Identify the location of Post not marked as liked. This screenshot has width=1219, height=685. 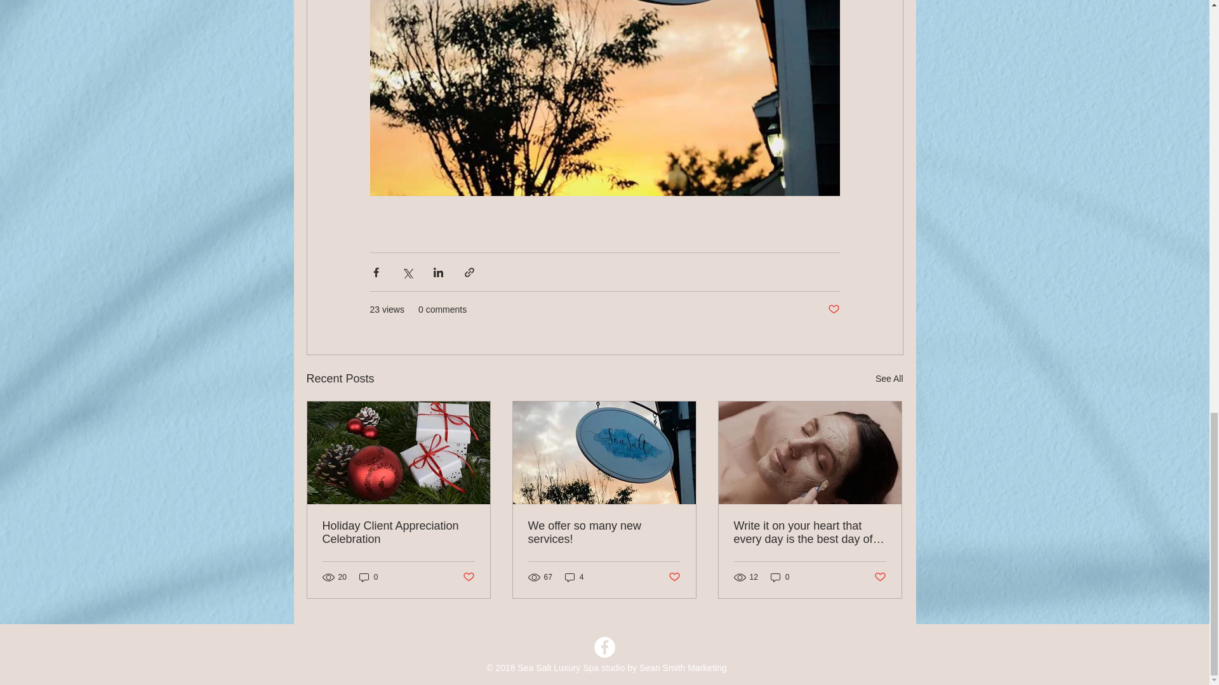
(833, 310).